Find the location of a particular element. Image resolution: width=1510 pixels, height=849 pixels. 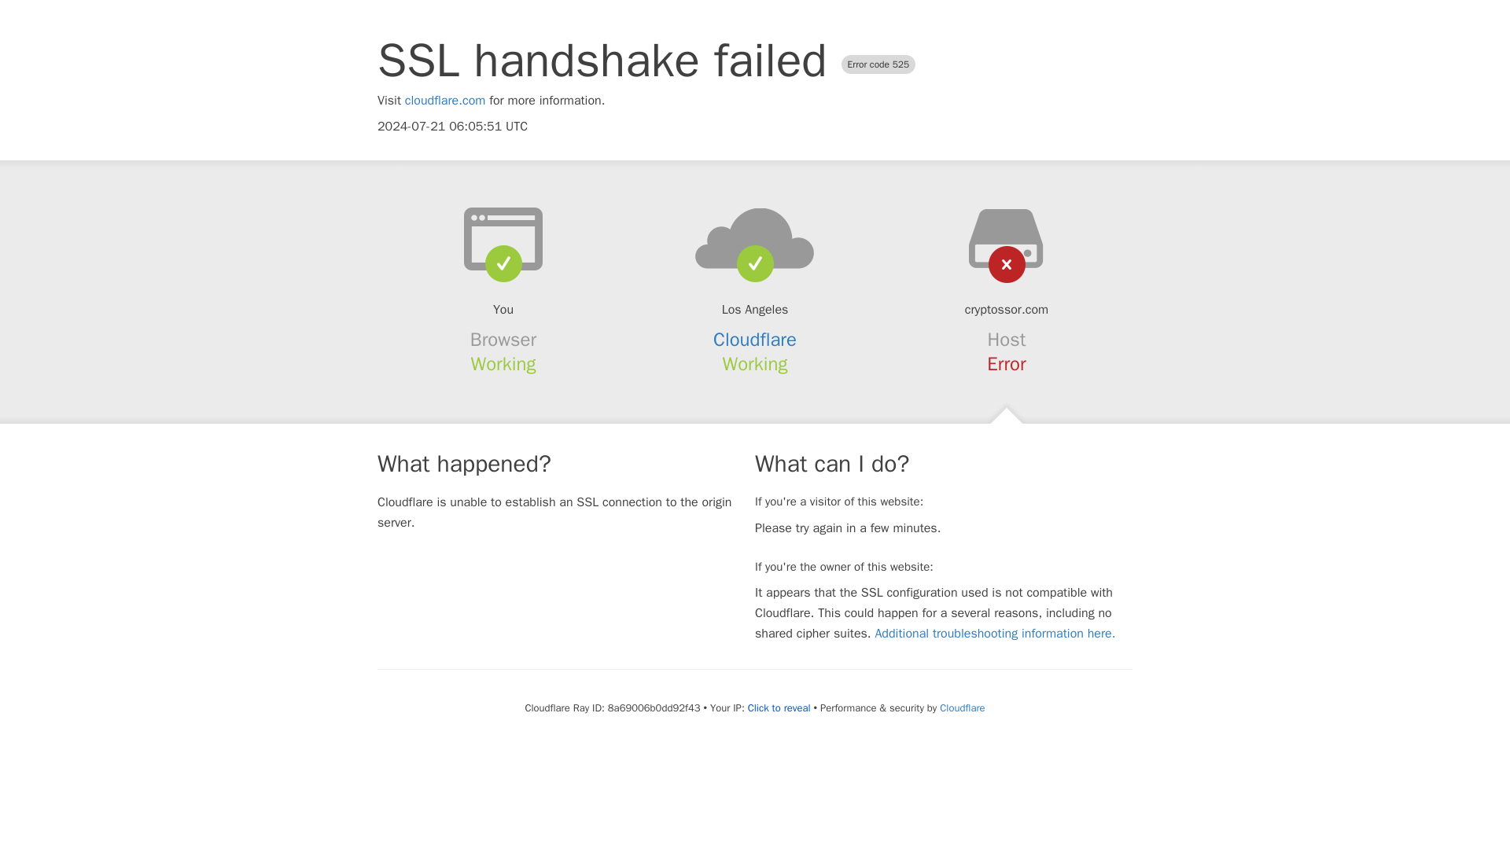

Additional troubleshooting information here. is located at coordinates (994, 634).